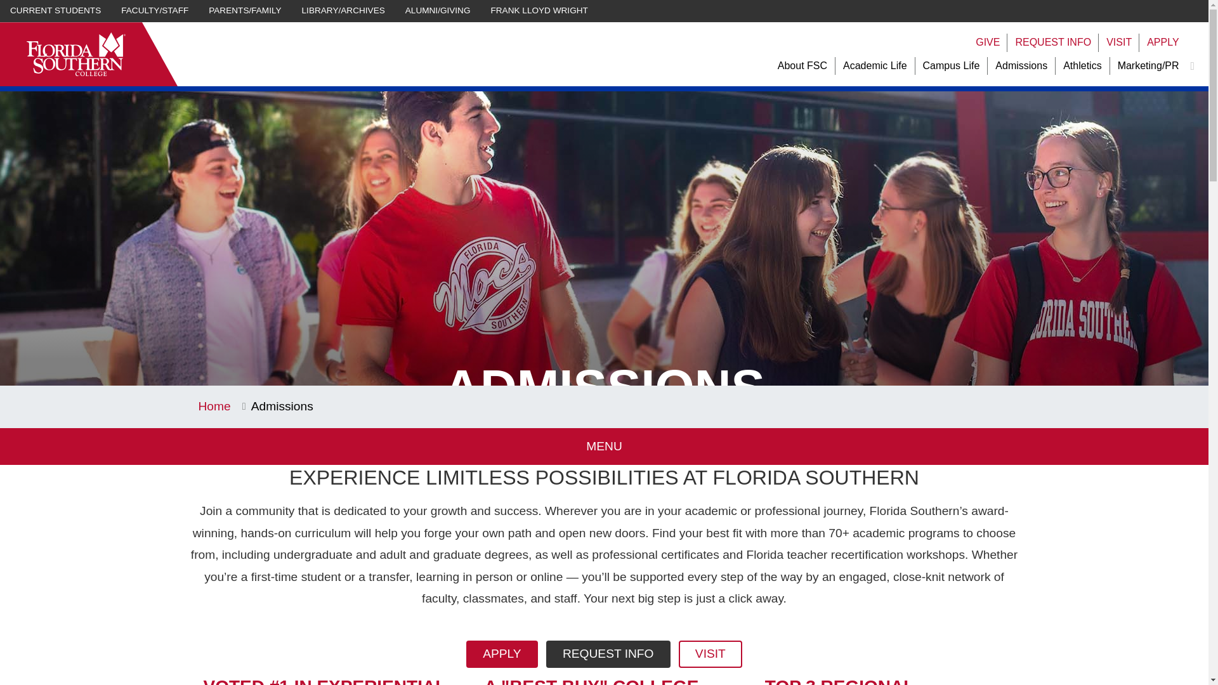  I want to click on Campus Life, so click(952, 66).